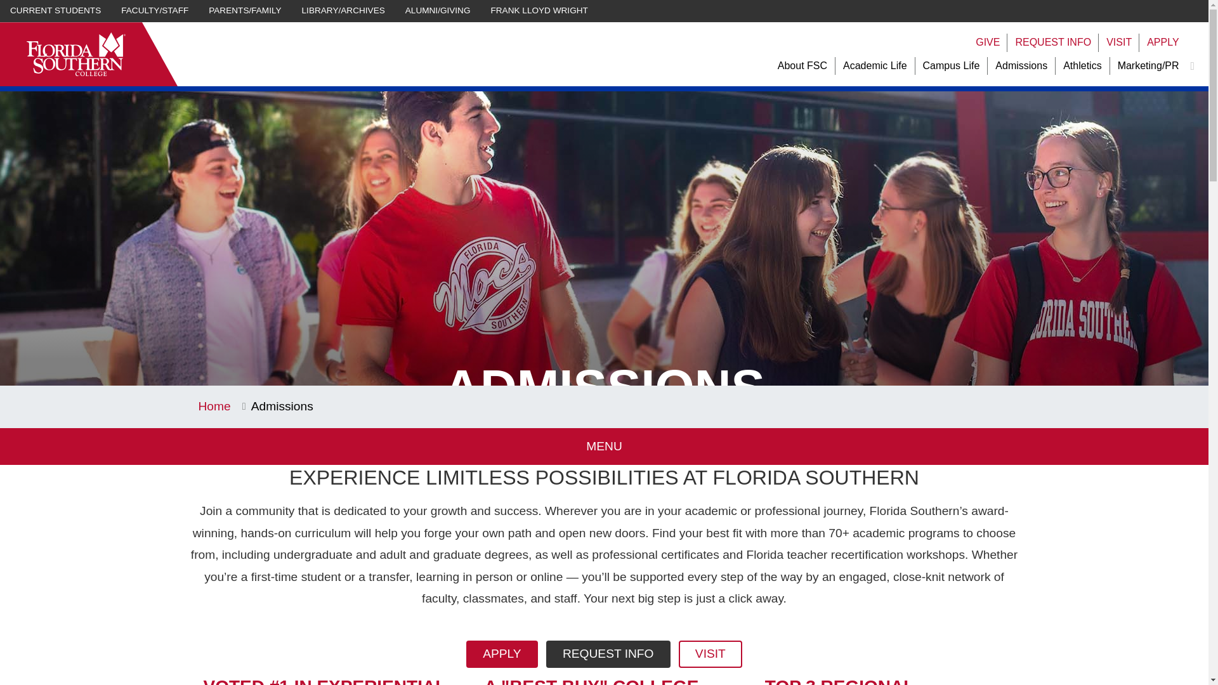  I want to click on Campus Life, so click(952, 66).